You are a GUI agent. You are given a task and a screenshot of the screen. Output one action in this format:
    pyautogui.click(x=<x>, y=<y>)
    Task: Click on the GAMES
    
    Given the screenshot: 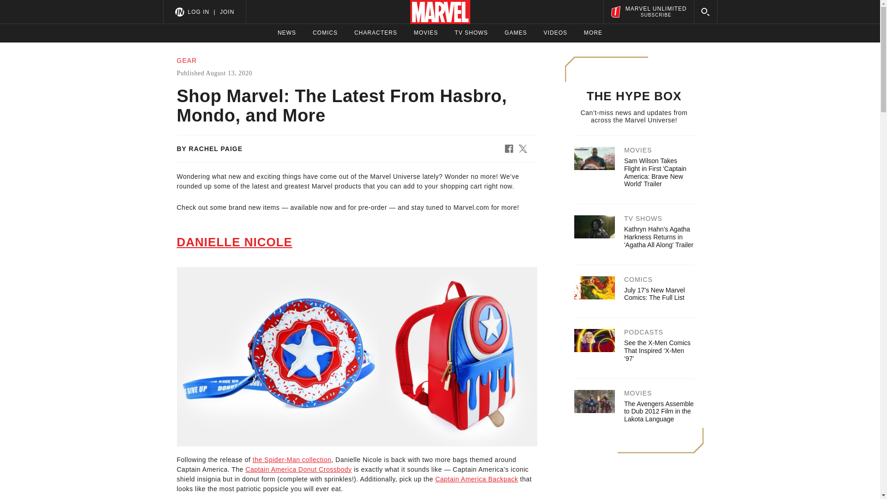 What is the action you would take?
    pyautogui.click(x=516, y=33)
    